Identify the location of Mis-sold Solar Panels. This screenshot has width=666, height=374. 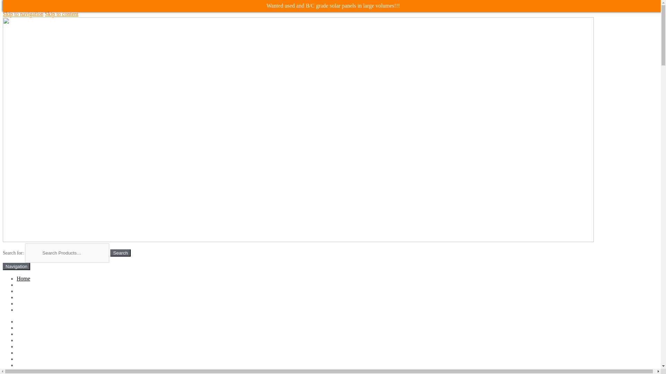
(41, 297).